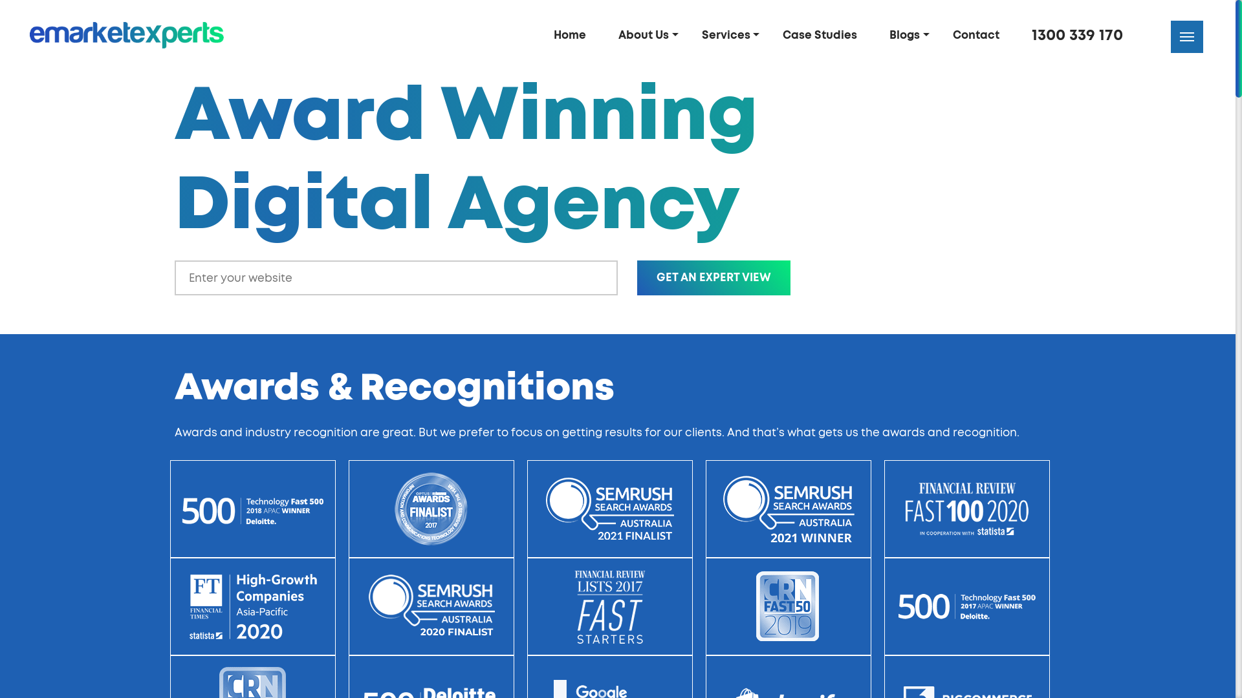 This screenshot has height=698, width=1242. I want to click on Contact, so click(981, 35).